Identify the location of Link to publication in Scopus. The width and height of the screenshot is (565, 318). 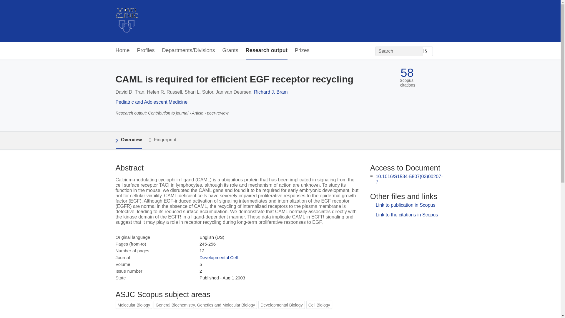
(406, 205).